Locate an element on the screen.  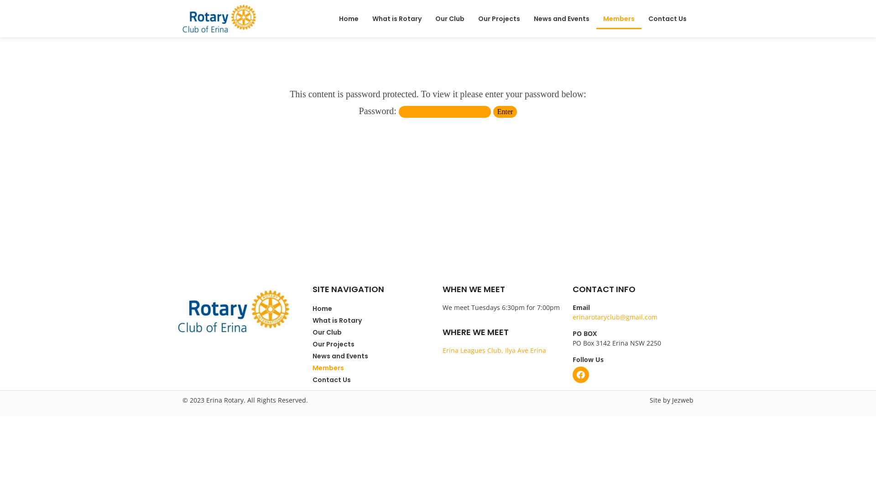
Erina Leagues Club, Ilya Ave Erina is located at coordinates (495, 351).